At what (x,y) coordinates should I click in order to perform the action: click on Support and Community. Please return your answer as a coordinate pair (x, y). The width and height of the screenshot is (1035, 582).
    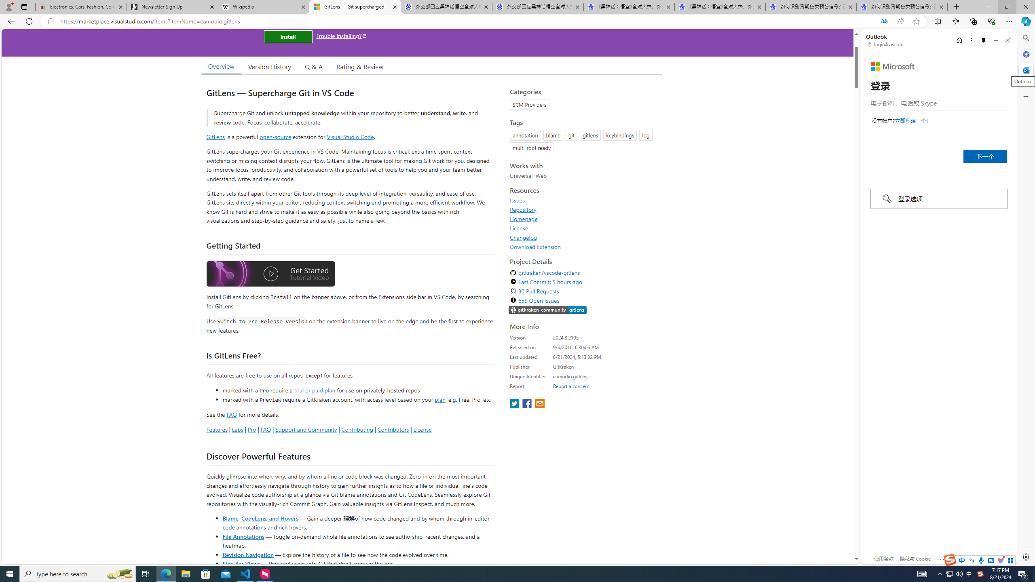
    Looking at the image, I should click on (306, 429).